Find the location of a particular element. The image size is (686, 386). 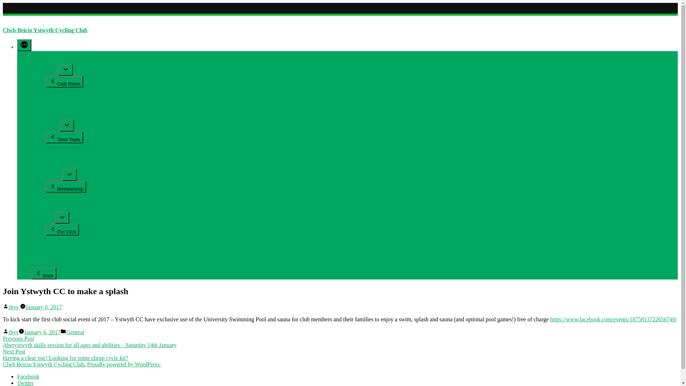

Time Trial Records is located at coordinates (69, 159).